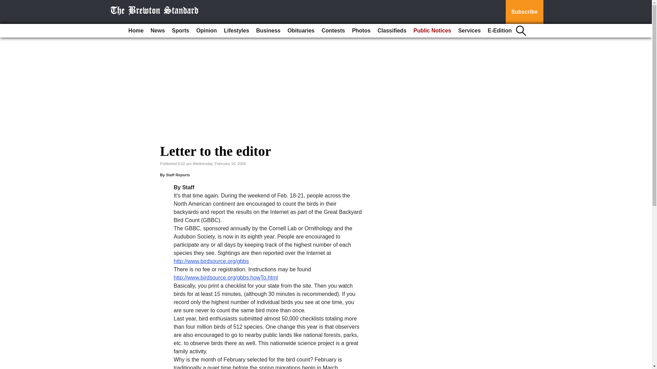 The width and height of the screenshot is (657, 369). I want to click on Home, so click(136, 31).